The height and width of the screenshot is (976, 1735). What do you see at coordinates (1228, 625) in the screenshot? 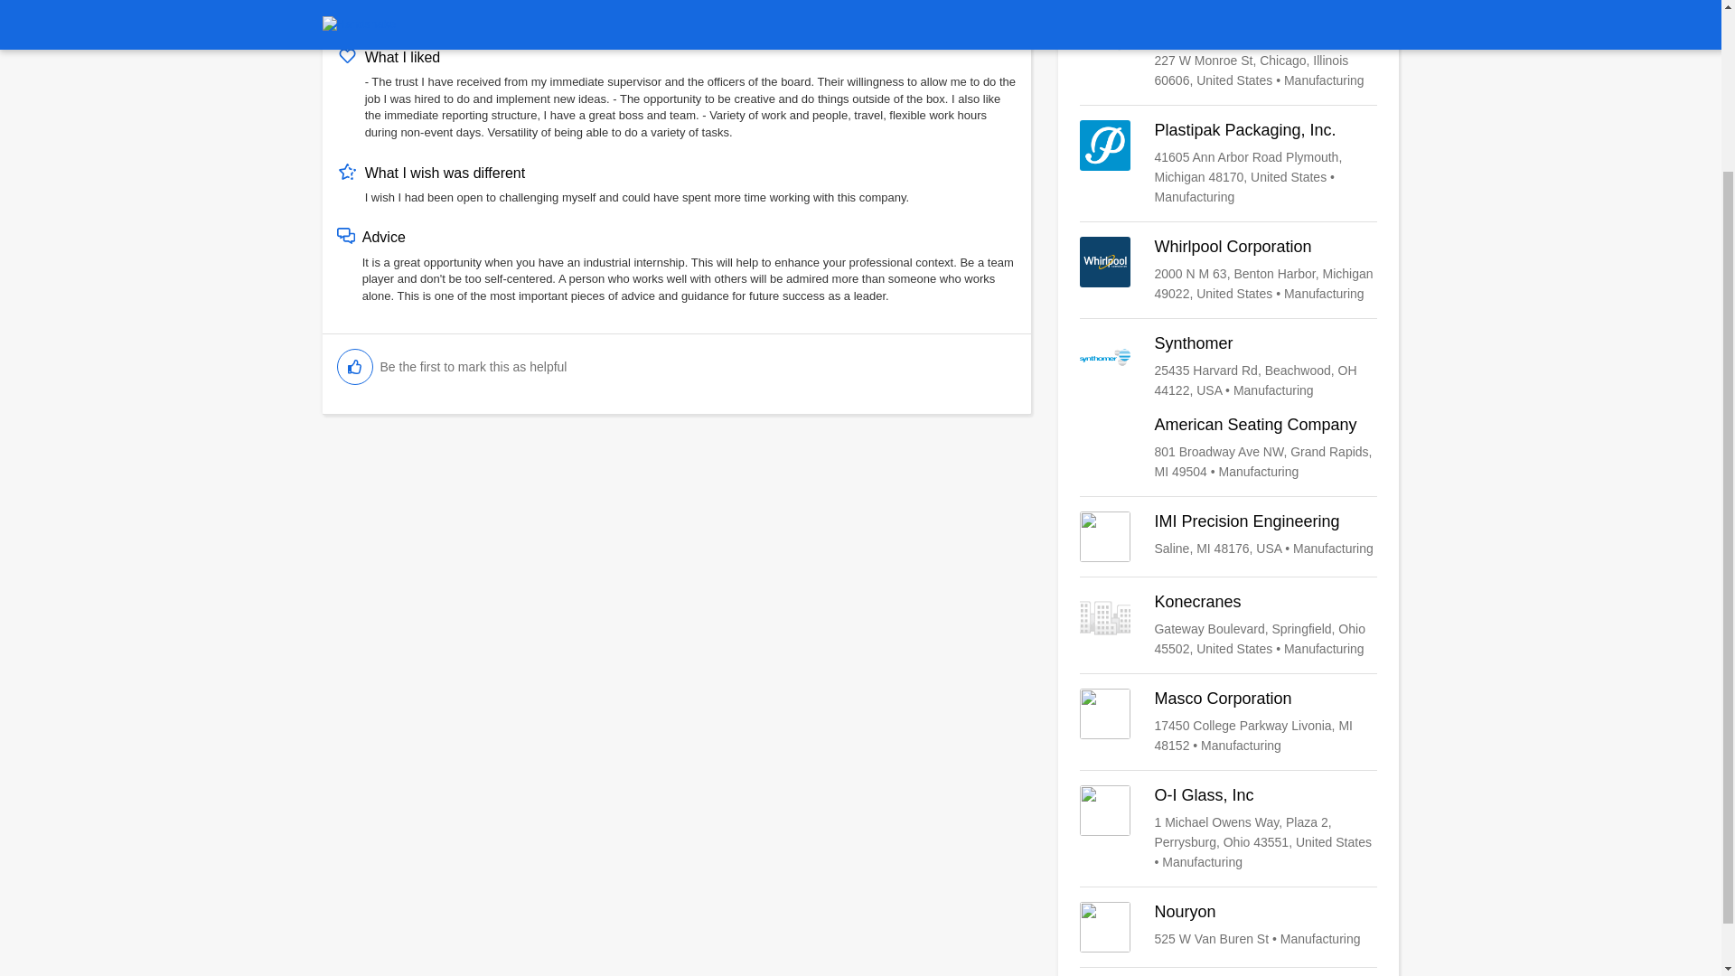
I see `Konecranes` at bounding box center [1228, 625].